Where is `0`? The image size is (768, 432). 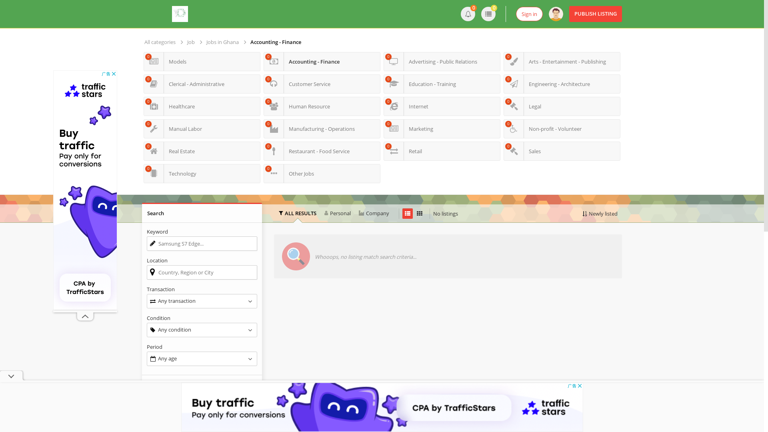 0 is located at coordinates (488, 14).